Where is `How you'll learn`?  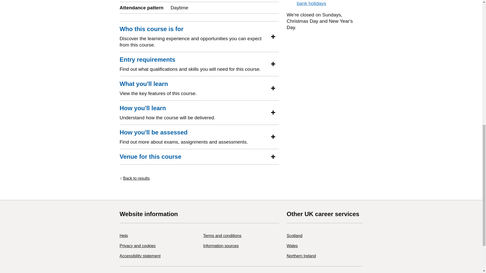
How you'll learn is located at coordinates (143, 108).